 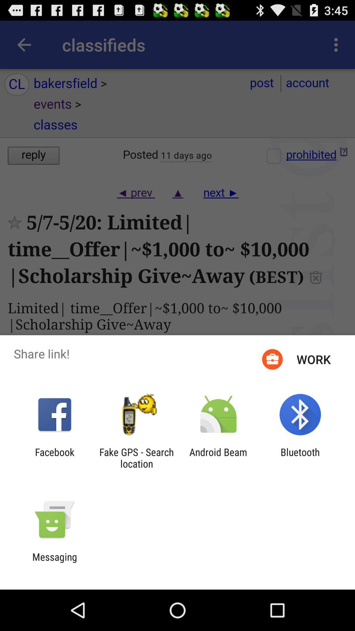 I want to click on turn on bluetooth app, so click(x=300, y=458).